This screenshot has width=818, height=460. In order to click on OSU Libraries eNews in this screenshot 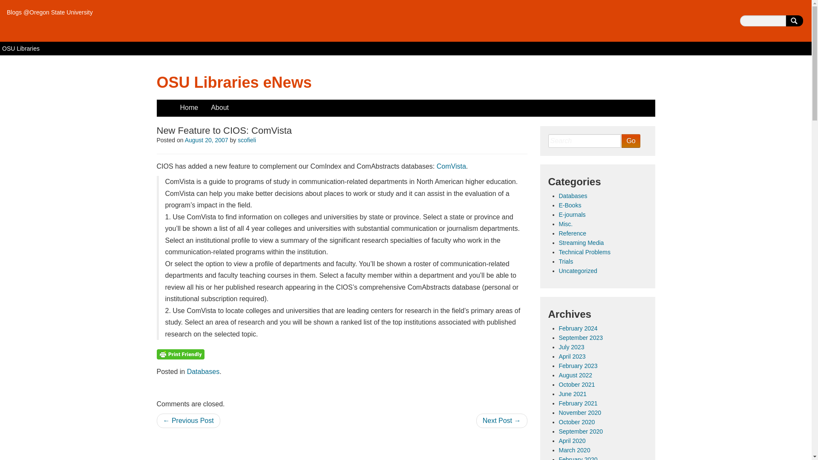, I will do `click(234, 82)`.